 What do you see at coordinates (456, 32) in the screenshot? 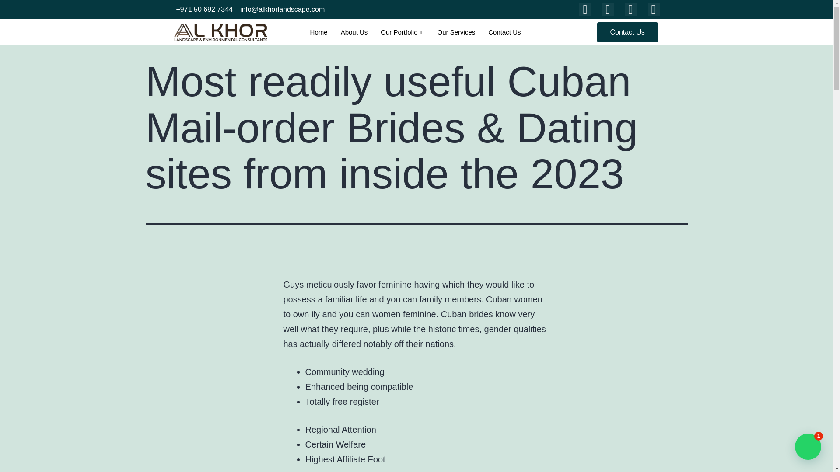
I see `Our Services` at bounding box center [456, 32].